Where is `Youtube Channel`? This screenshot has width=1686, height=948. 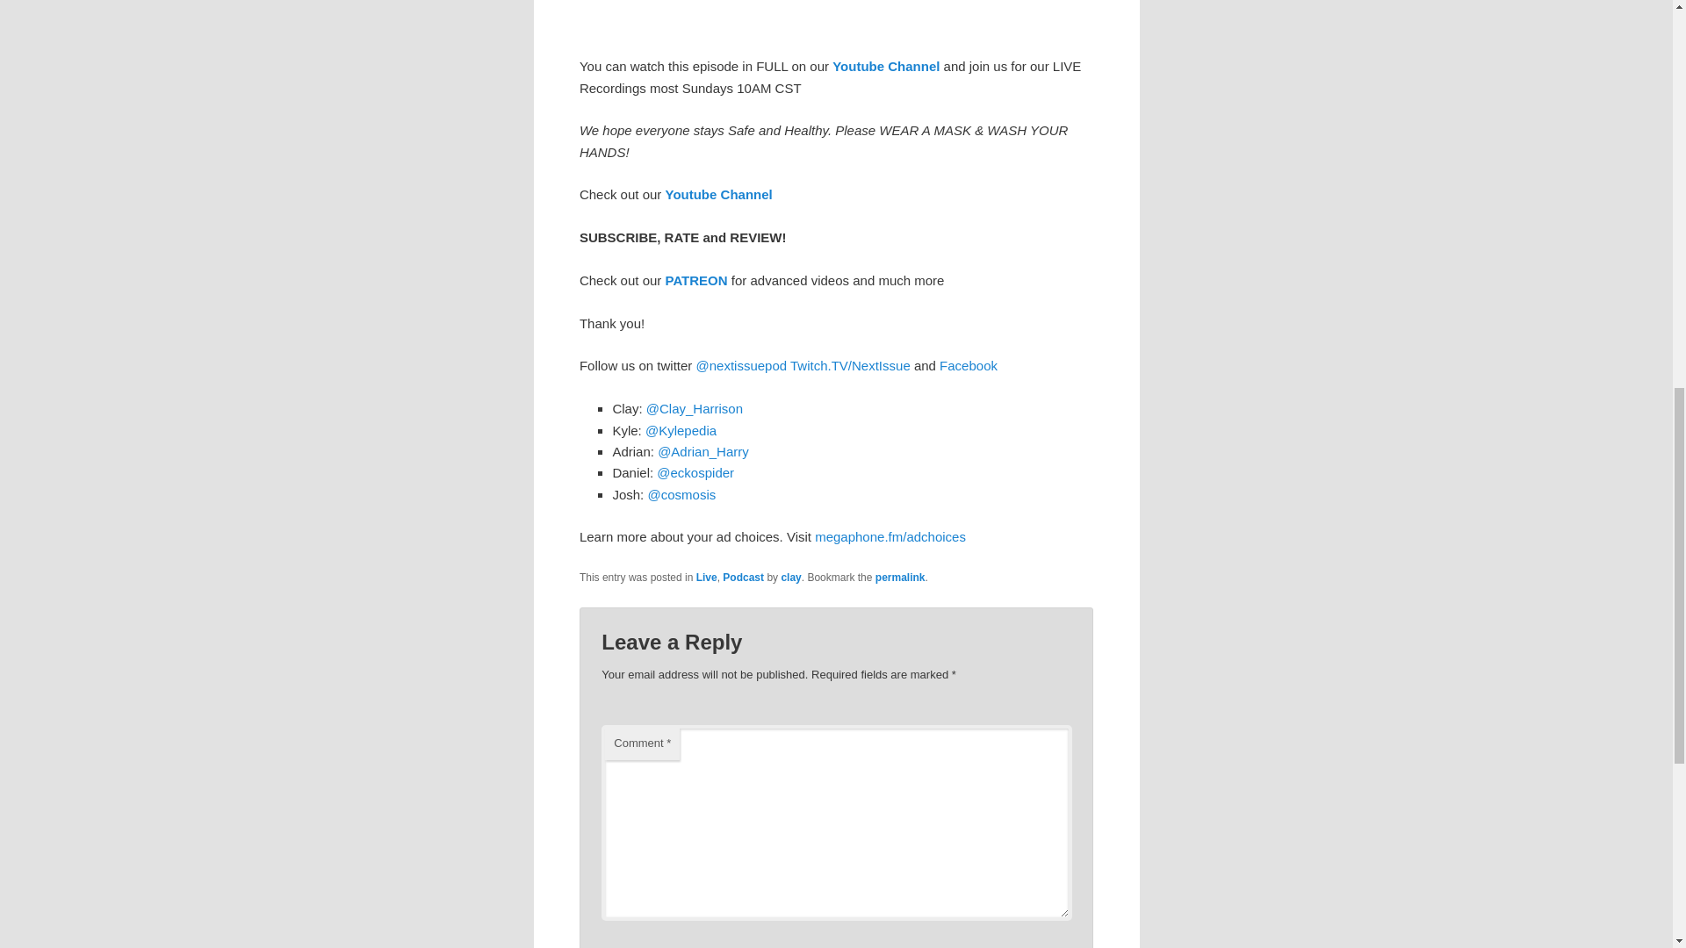 Youtube Channel is located at coordinates (718, 194).